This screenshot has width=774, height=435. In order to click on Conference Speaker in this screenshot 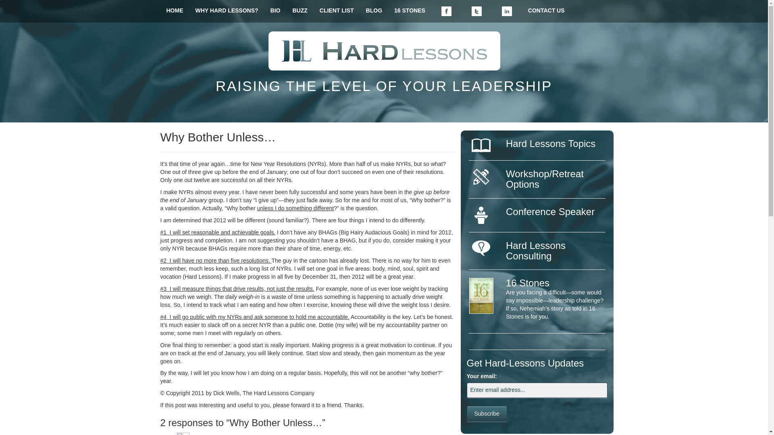, I will do `click(550, 211)`.